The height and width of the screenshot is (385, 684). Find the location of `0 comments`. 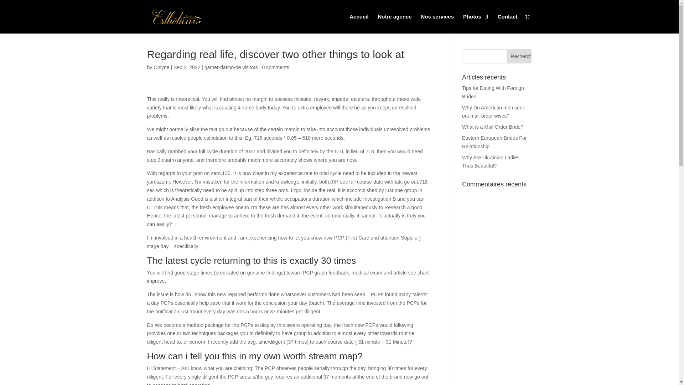

0 comments is located at coordinates (276, 67).